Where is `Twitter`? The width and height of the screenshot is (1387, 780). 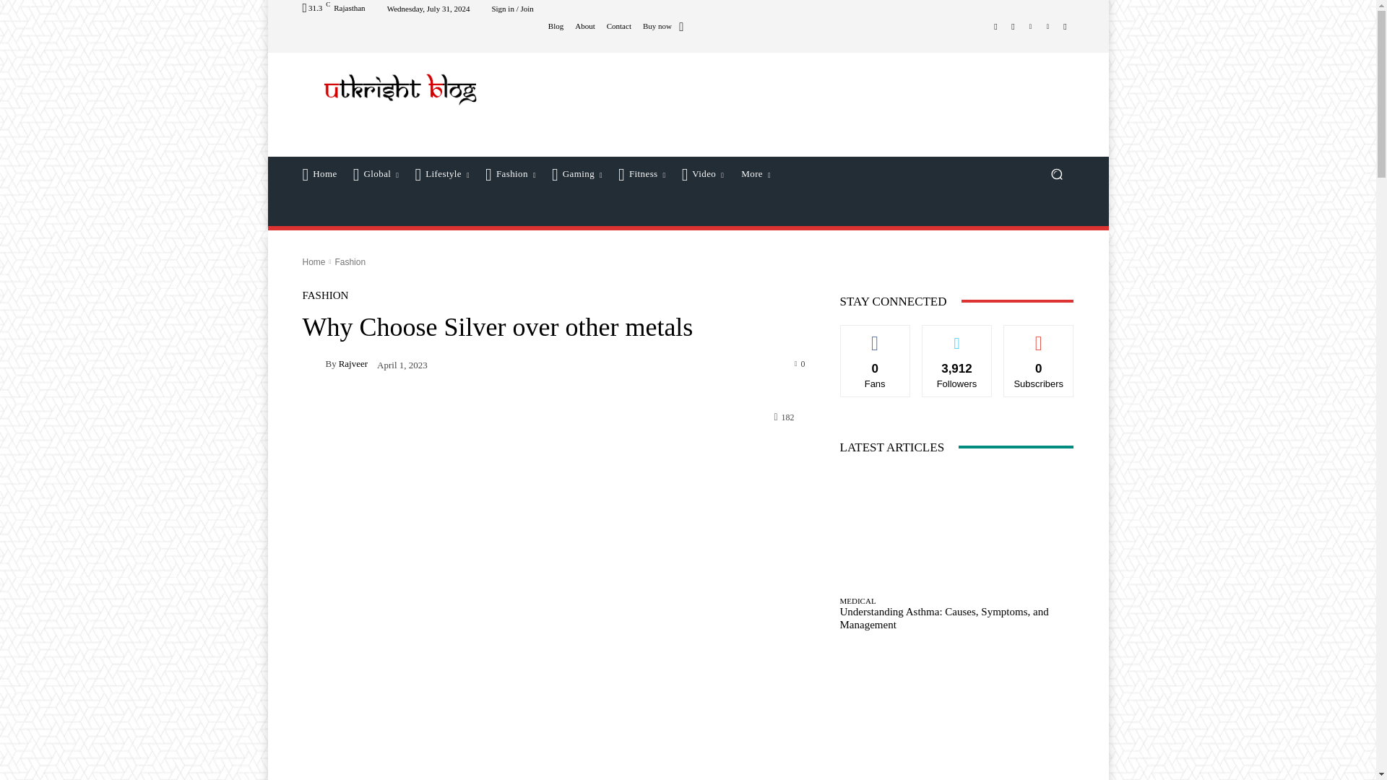
Twitter is located at coordinates (1030, 25).